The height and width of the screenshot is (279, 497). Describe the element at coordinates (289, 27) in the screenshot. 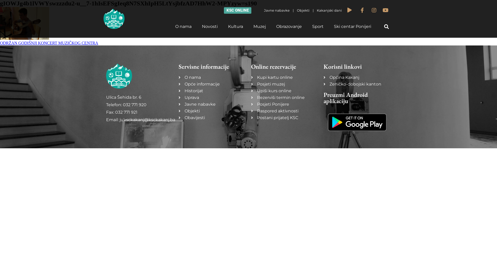

I see `Obrazovanje` at that location.